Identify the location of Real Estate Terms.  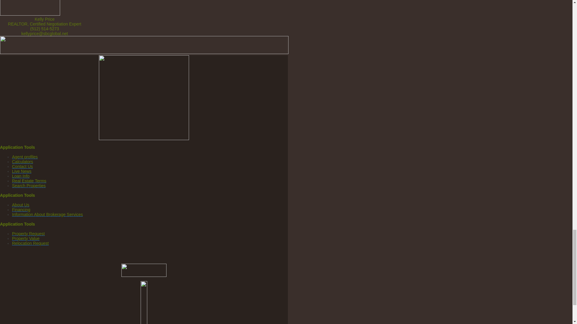
(29, 181).